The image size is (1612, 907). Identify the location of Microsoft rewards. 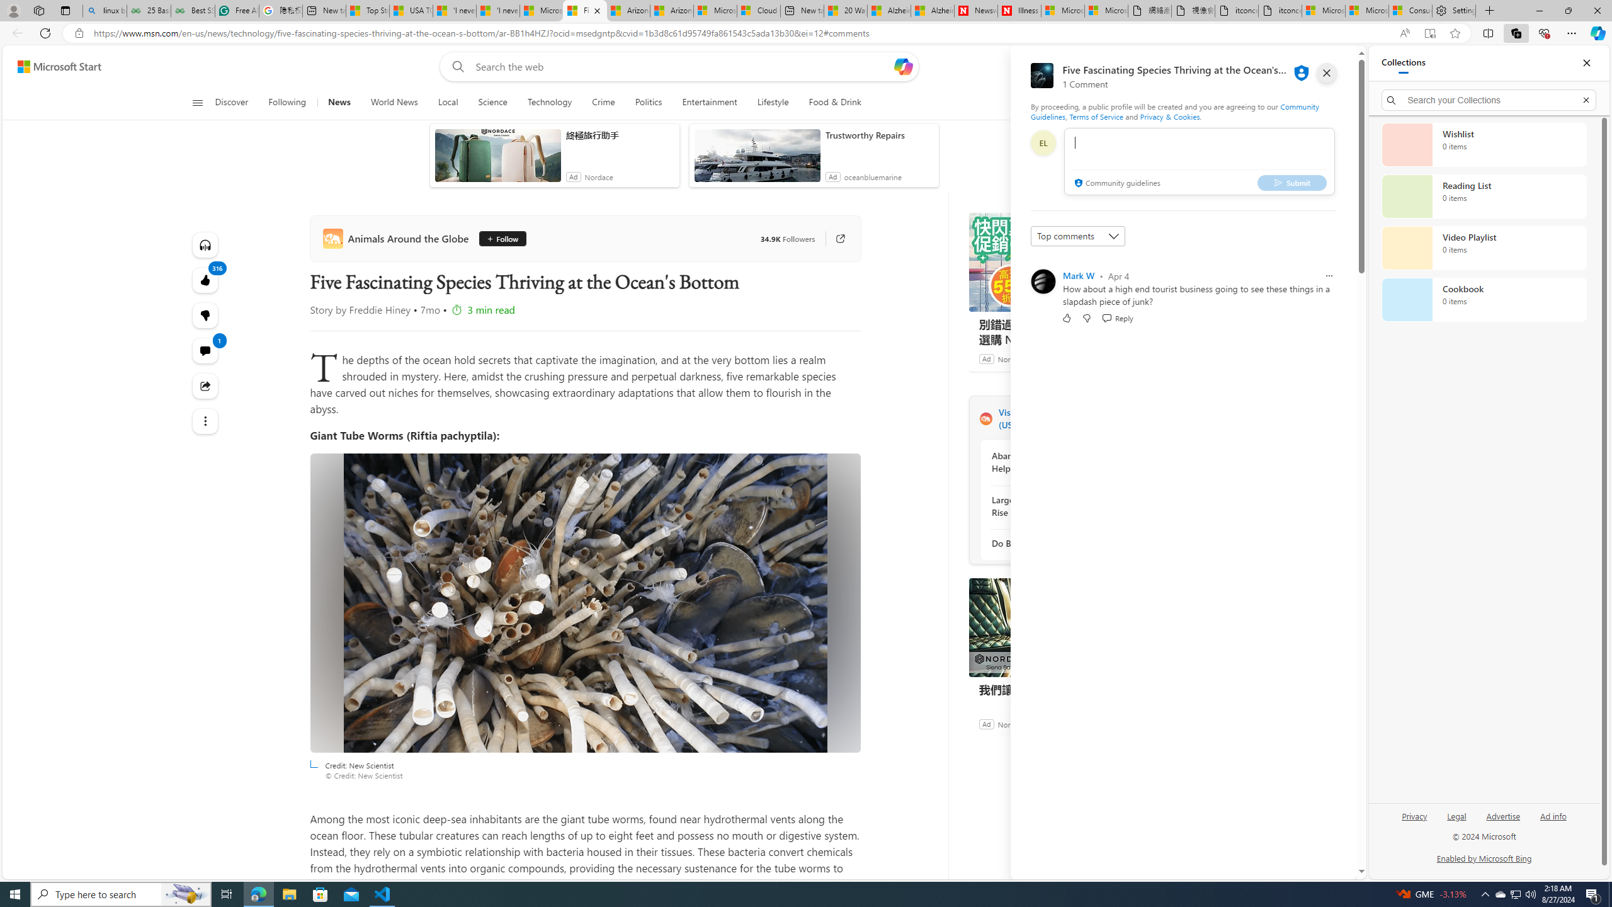
(1278, 67).